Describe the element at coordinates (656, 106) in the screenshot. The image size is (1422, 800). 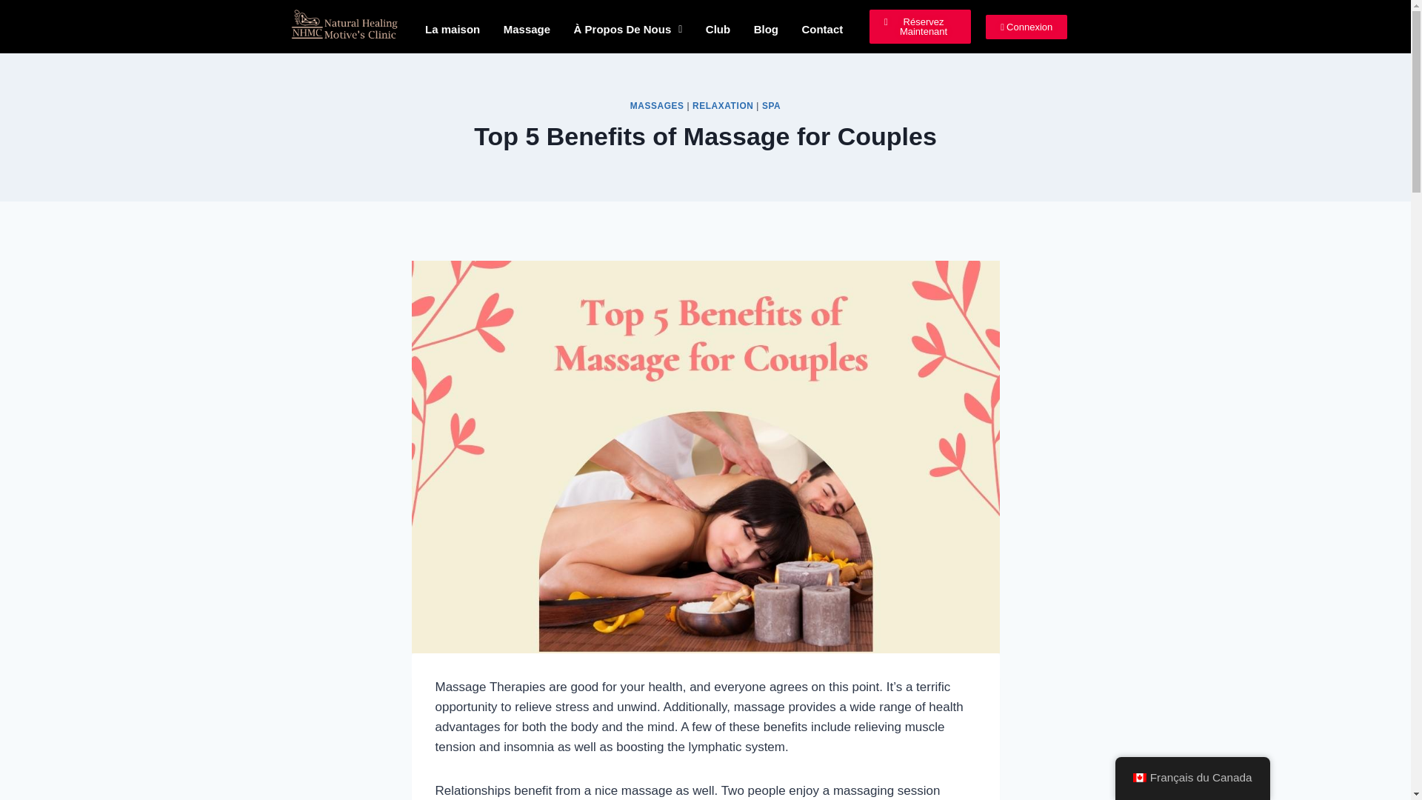
I see `MASSAGES` at that location.